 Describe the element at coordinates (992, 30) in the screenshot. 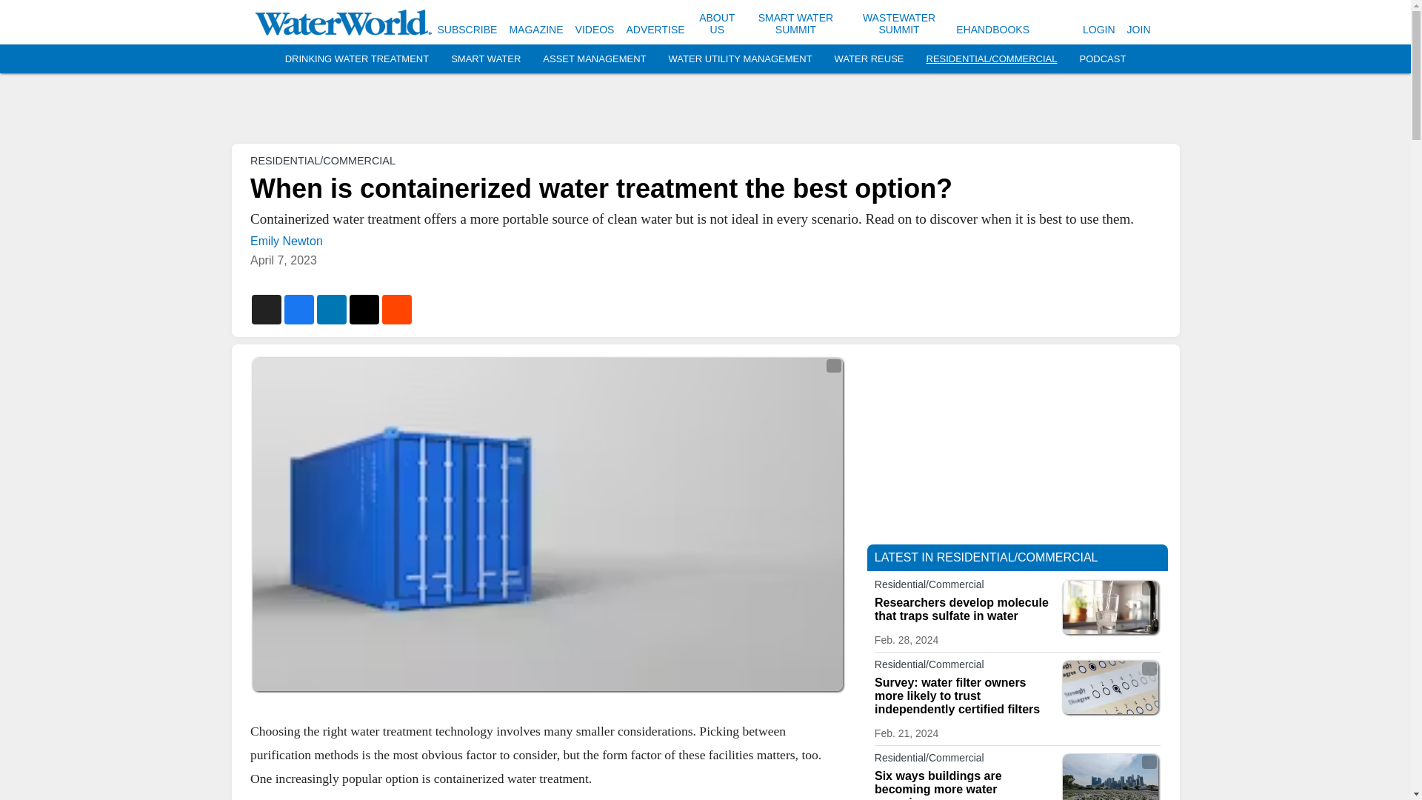

I see `EHANDBOOKS` at that location.